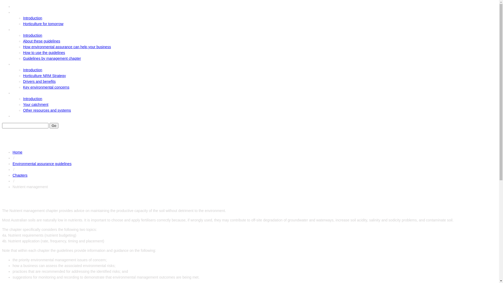 Image resolution: width=503 pixels, height=283 pixels. What do you see at coordinates (46, 87) in the screenshot?
I see `Key environmental concerns` at bounding box center [46, 87].